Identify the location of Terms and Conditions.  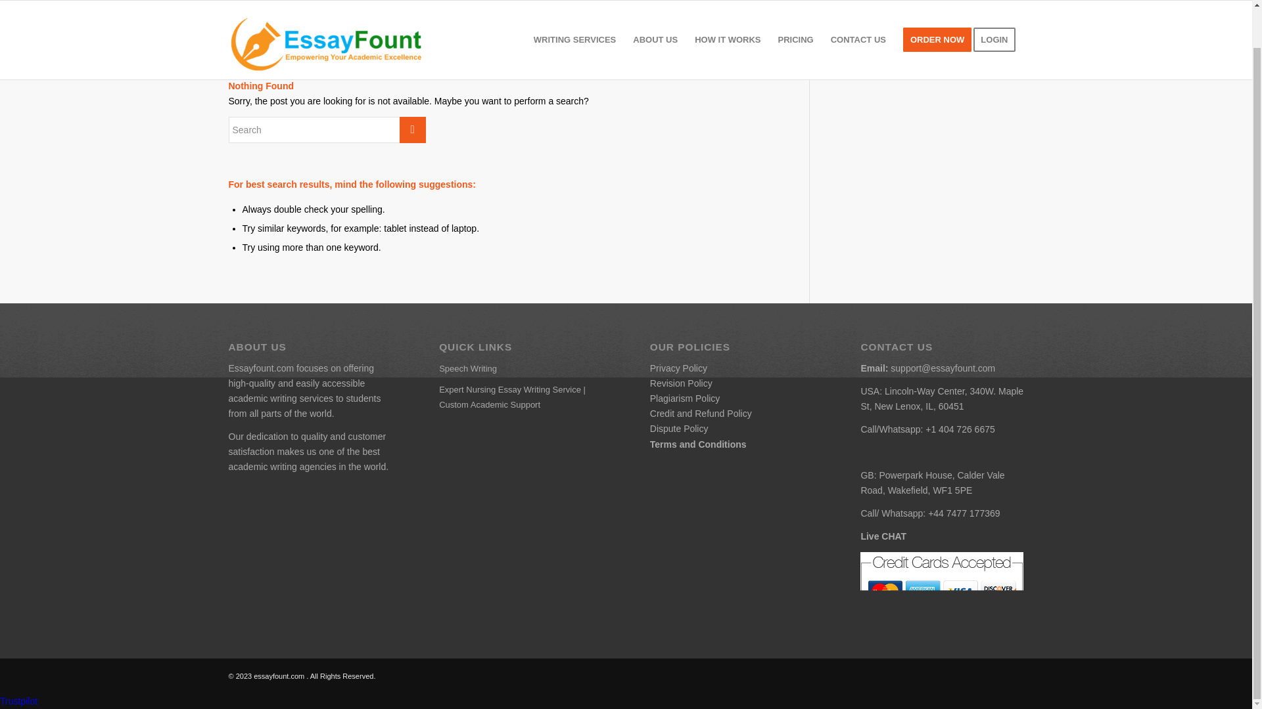
(698, 444).